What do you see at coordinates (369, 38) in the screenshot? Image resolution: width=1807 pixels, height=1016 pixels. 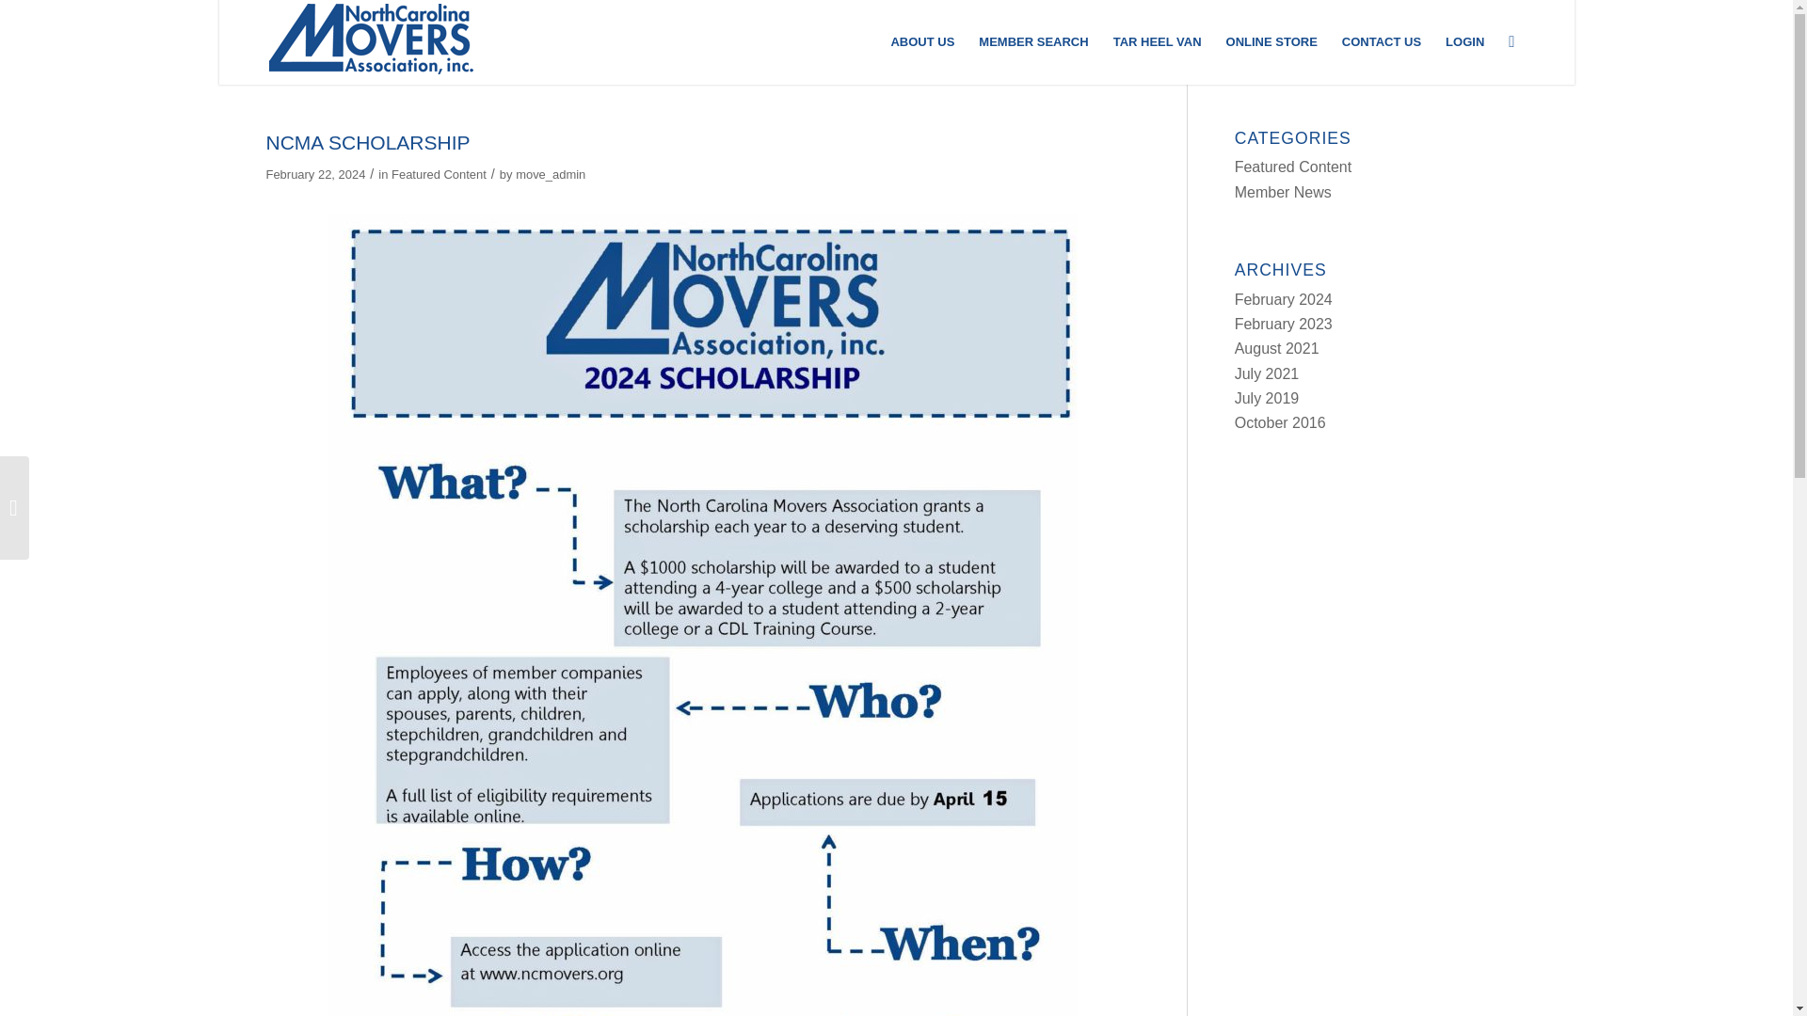 I see `logo` at bounding box center [369, 38].